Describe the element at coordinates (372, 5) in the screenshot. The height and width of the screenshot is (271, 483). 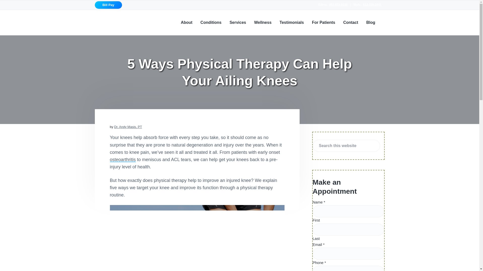
I see `612.339.2041` at that location.